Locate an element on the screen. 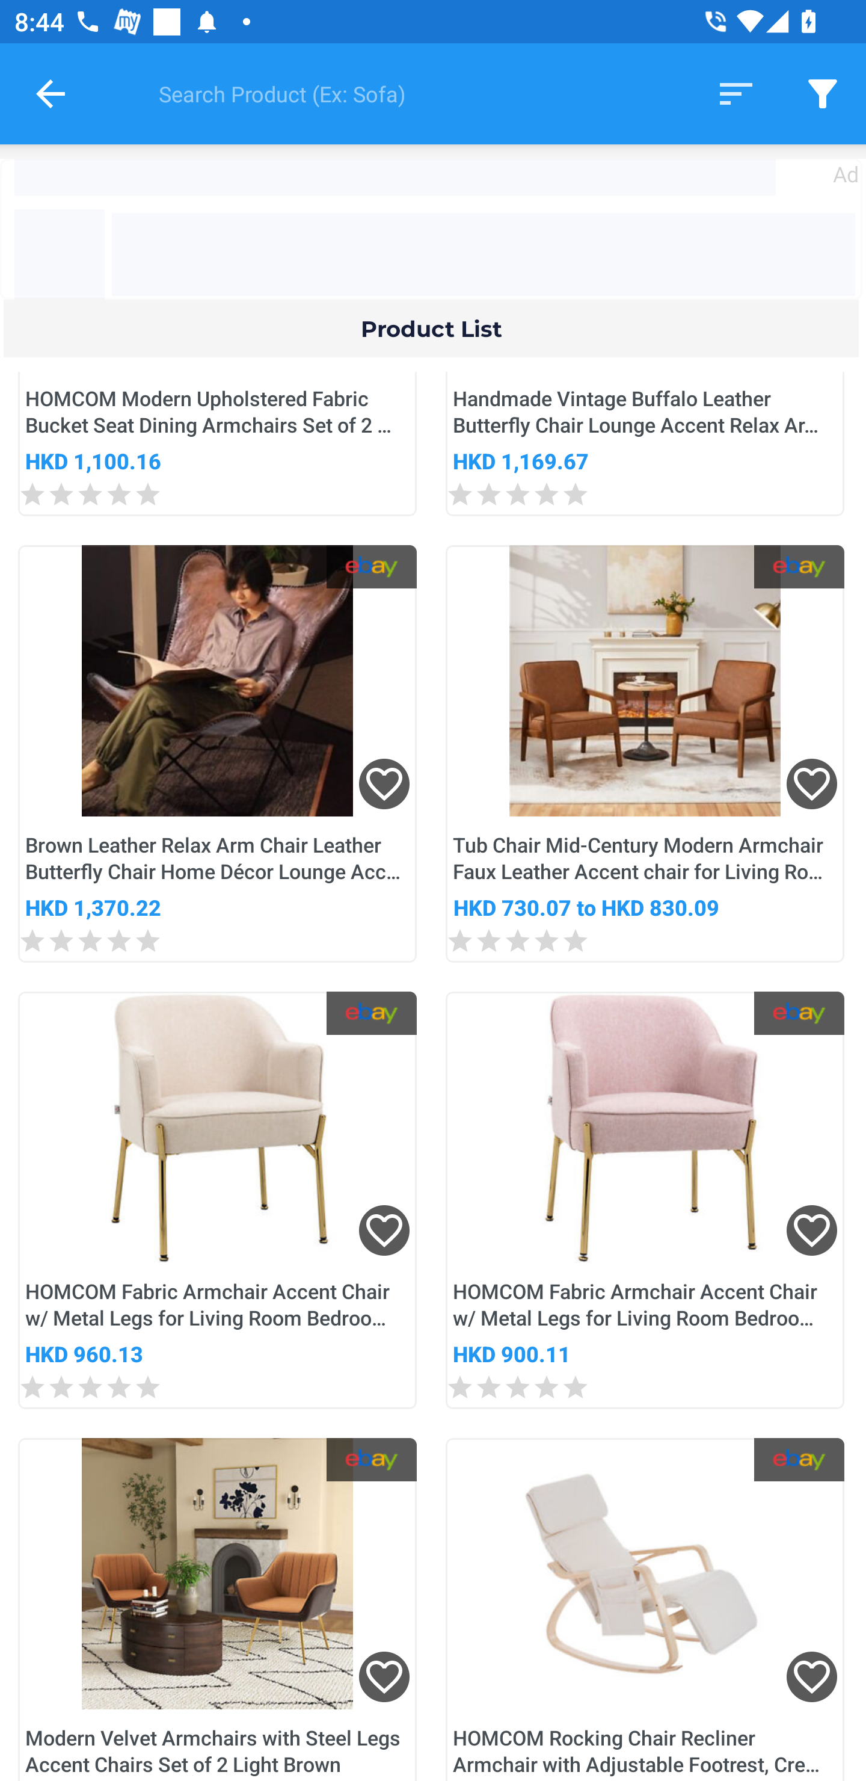 This screenshot has width=866, height=1781. Search Product (Ex: Sofa) is located at coordinates (411, 93).